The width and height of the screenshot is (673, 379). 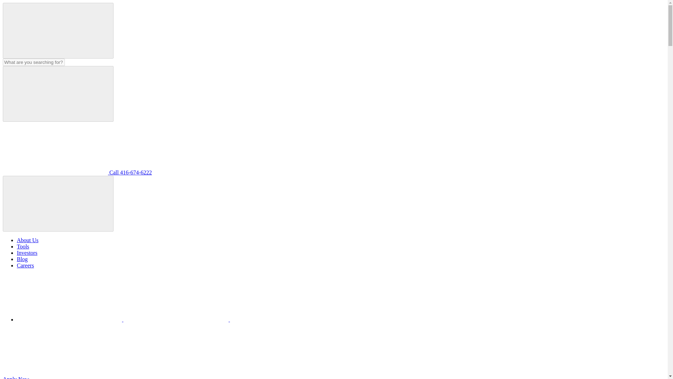 What do you see at coordinates (77, 172) in the screenshot?
I see `Call 416-674-6222` at bounding box center [77, 172].